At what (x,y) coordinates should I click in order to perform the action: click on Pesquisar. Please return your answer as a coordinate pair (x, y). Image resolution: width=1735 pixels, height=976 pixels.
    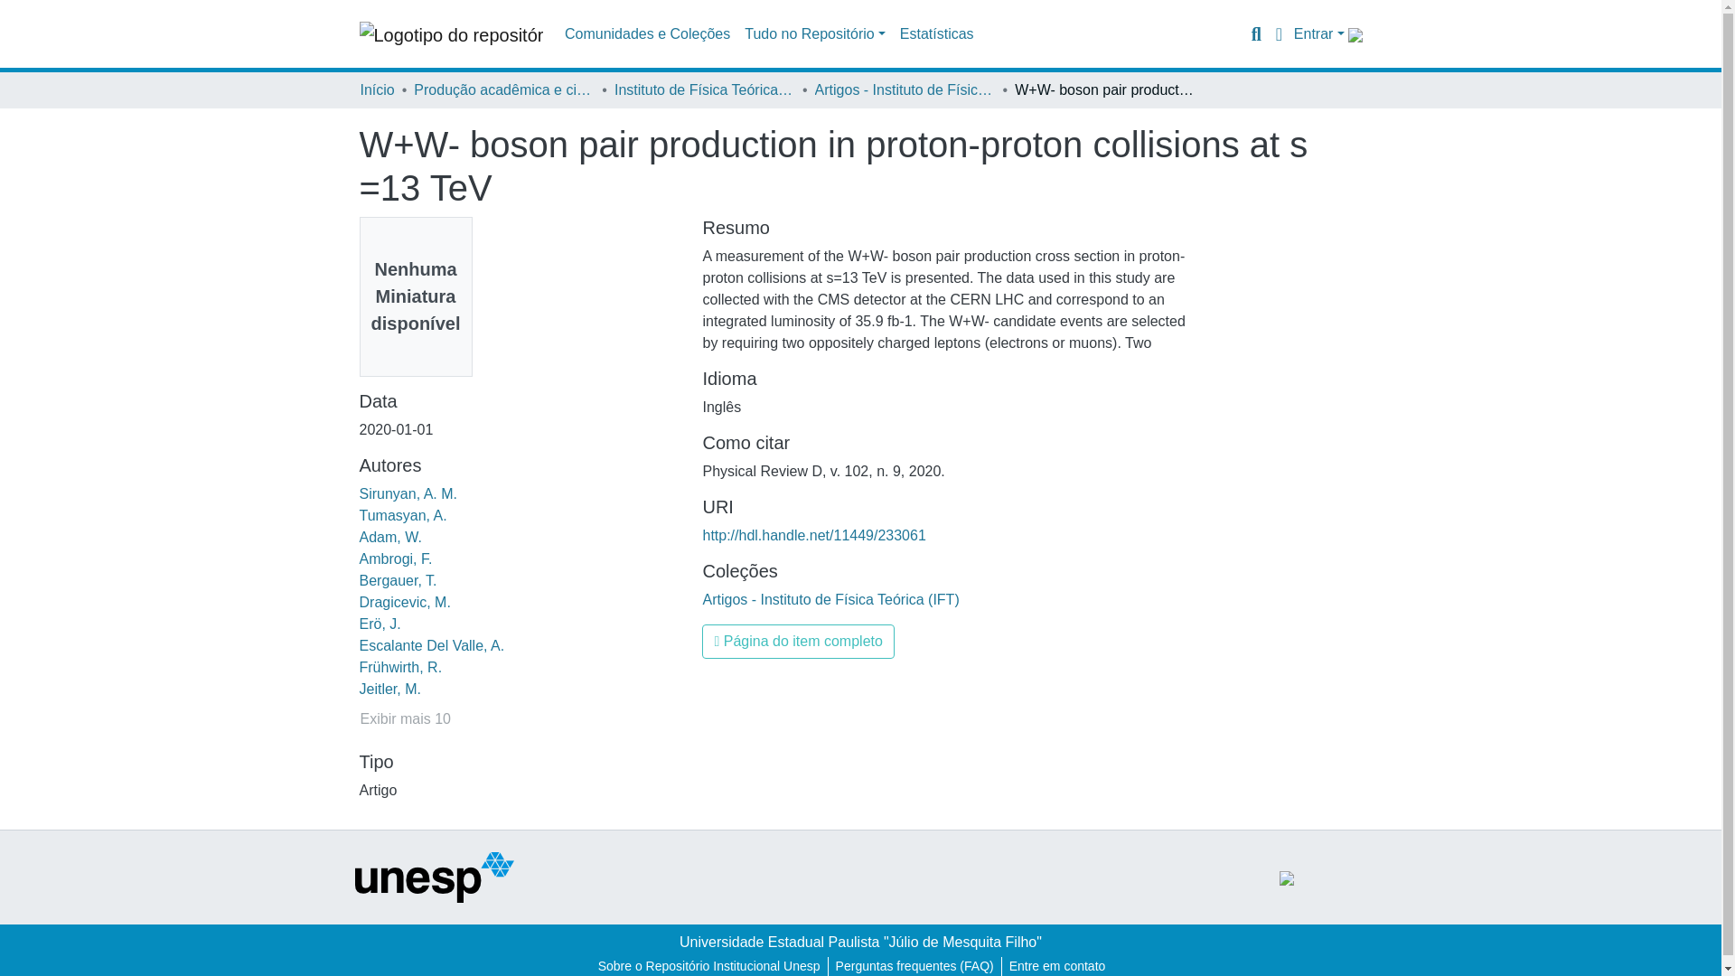
    Looking at the image, I should click on (1256, 33).